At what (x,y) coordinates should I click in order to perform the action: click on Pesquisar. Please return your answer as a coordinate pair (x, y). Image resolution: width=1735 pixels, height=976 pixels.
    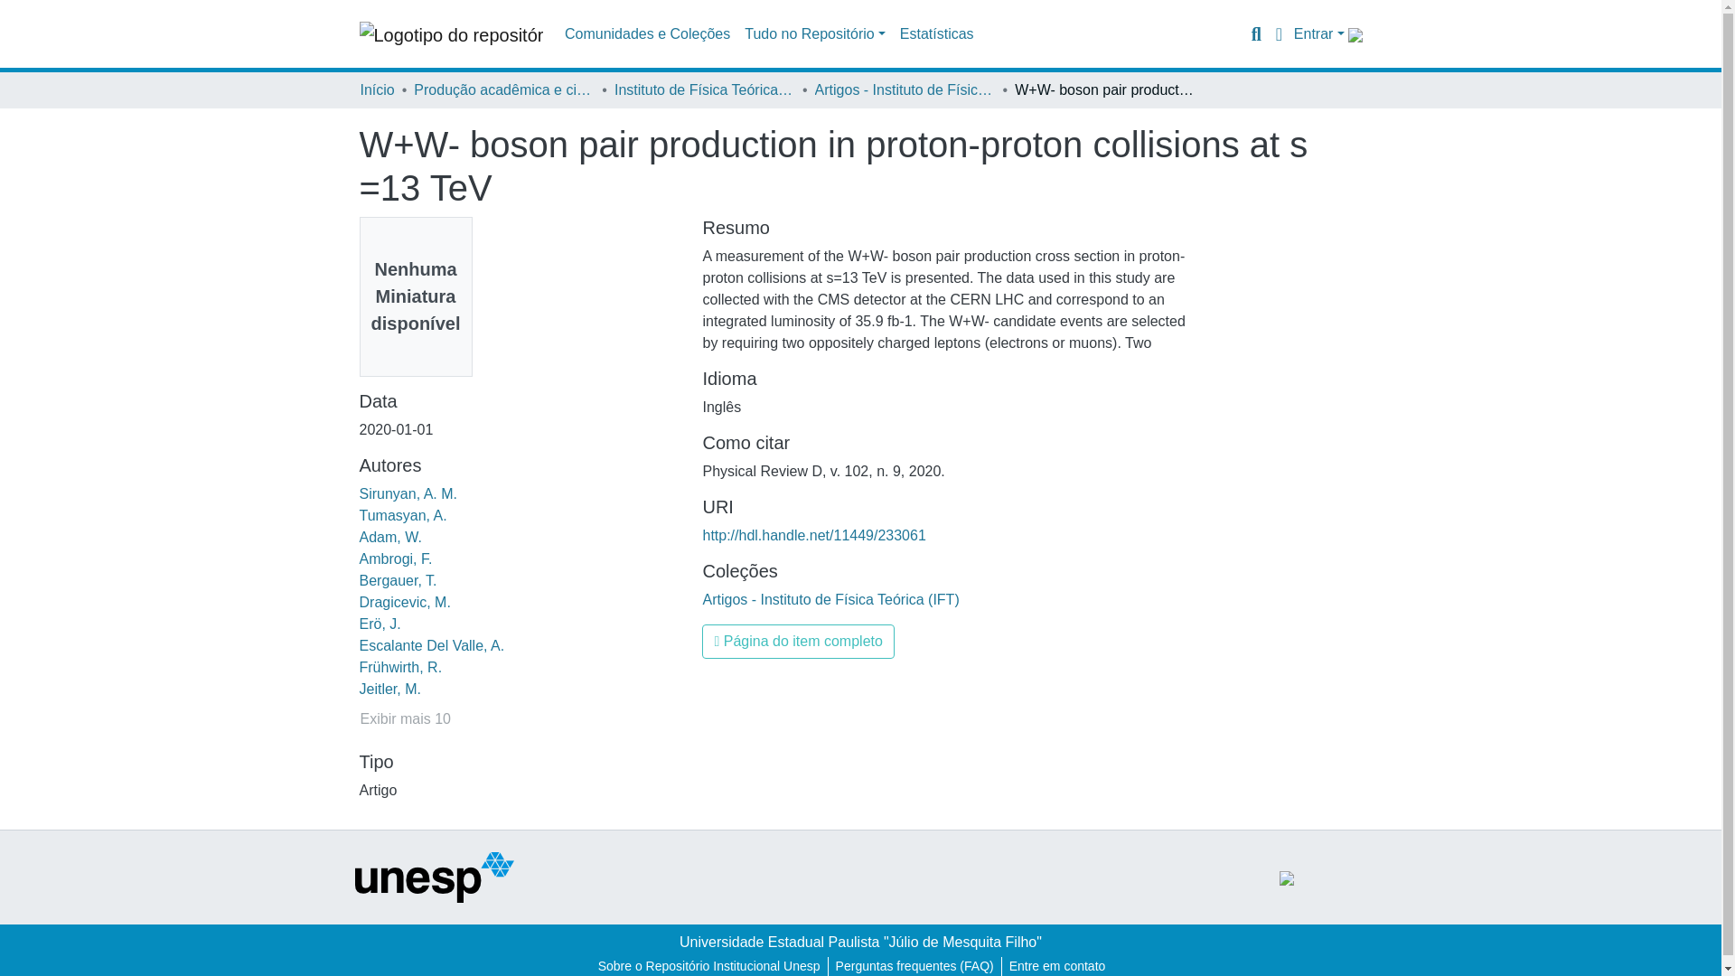
    Looking at the image, I should click on (1256, 33).